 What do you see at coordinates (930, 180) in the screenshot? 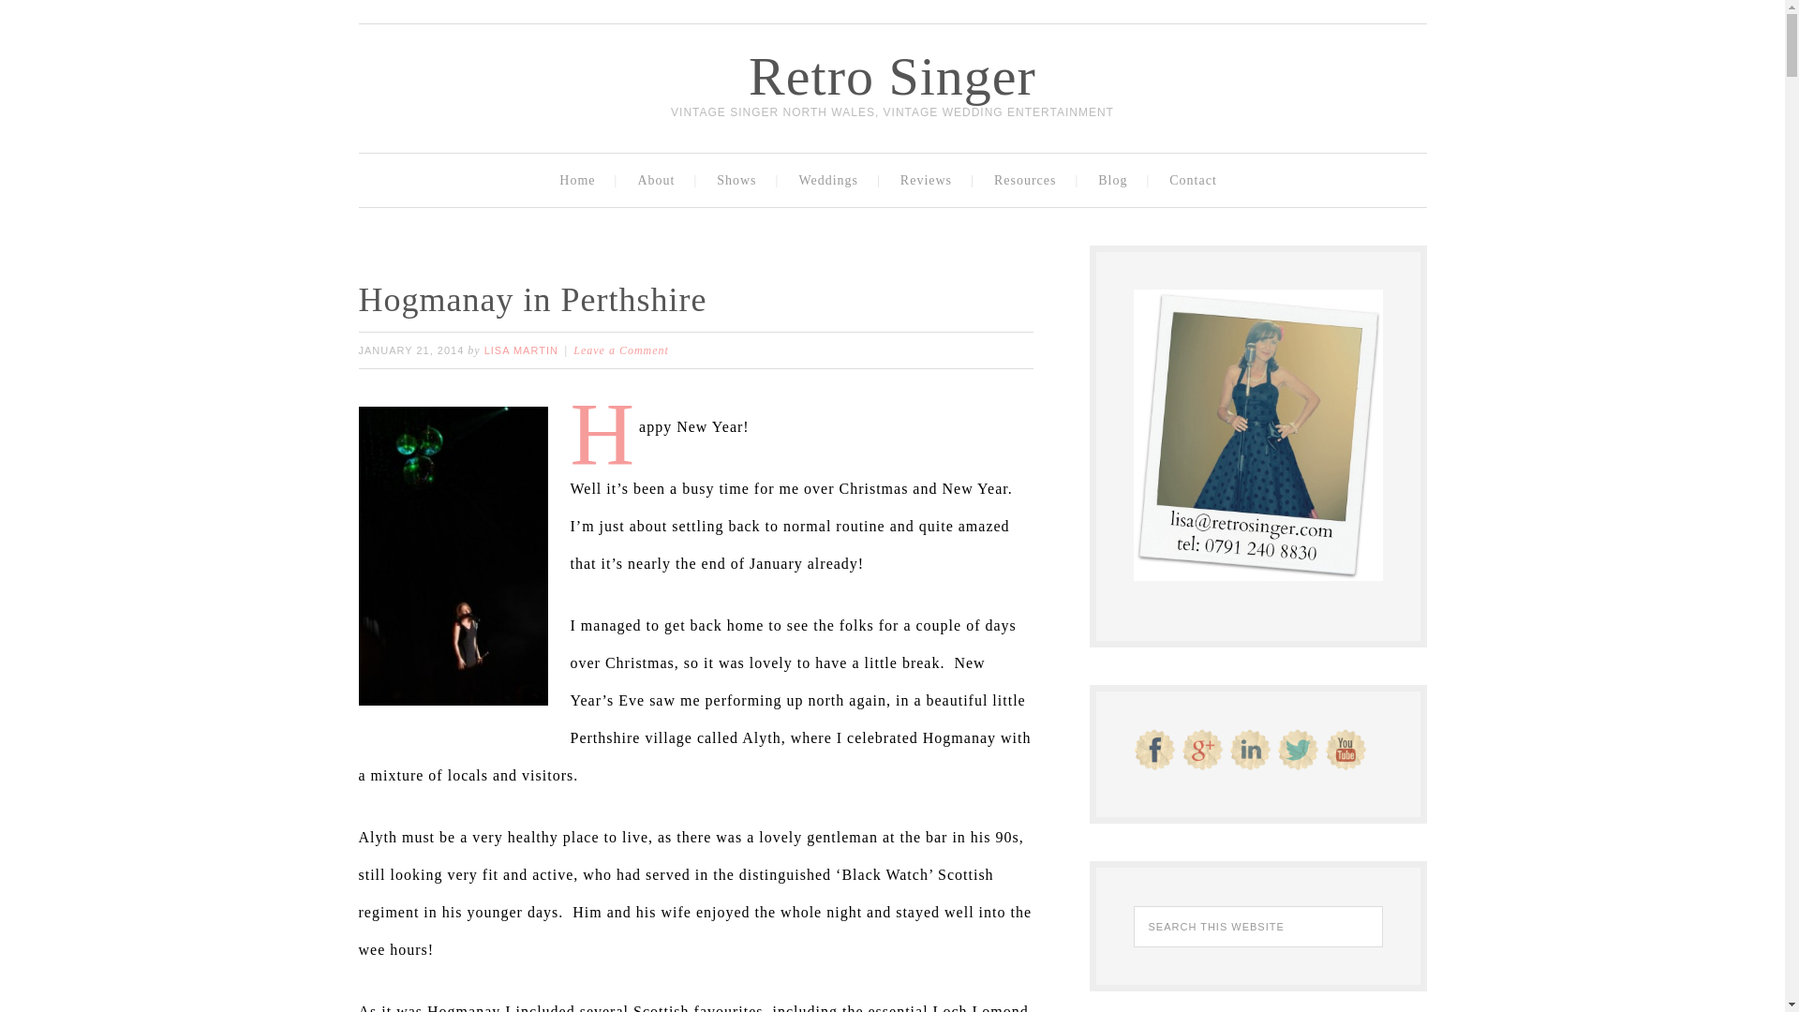
I see `Reviews` at bounding box center [930, 180].